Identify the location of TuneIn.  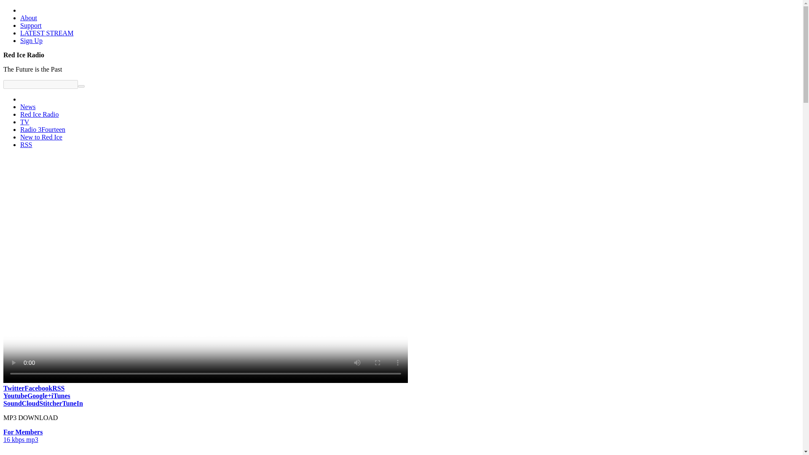
(72, 403).